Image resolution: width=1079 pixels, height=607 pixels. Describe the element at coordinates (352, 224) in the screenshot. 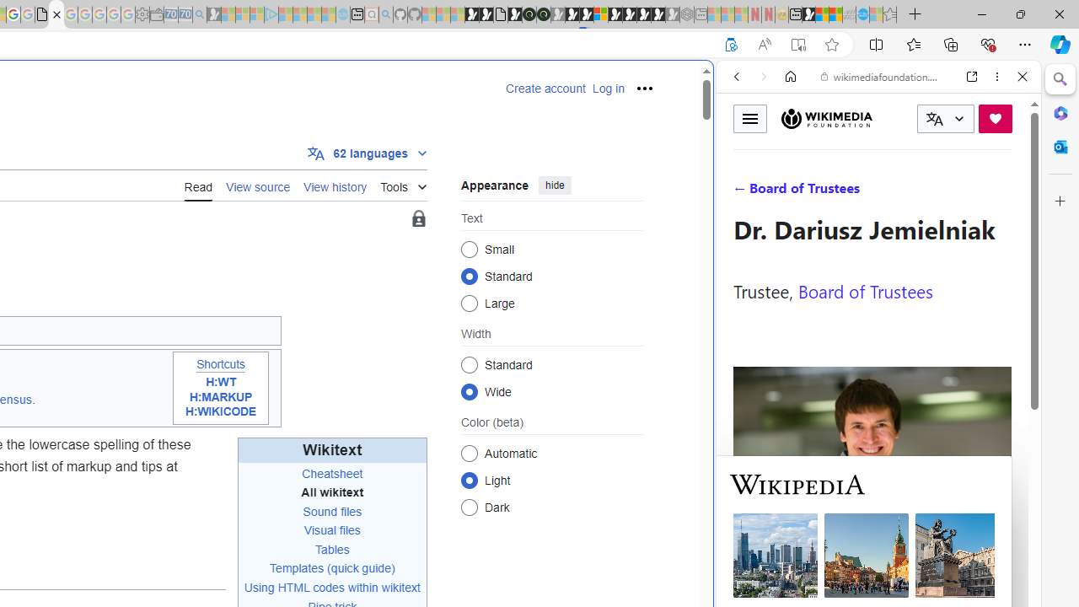

I see `Frequently visited` at that location.